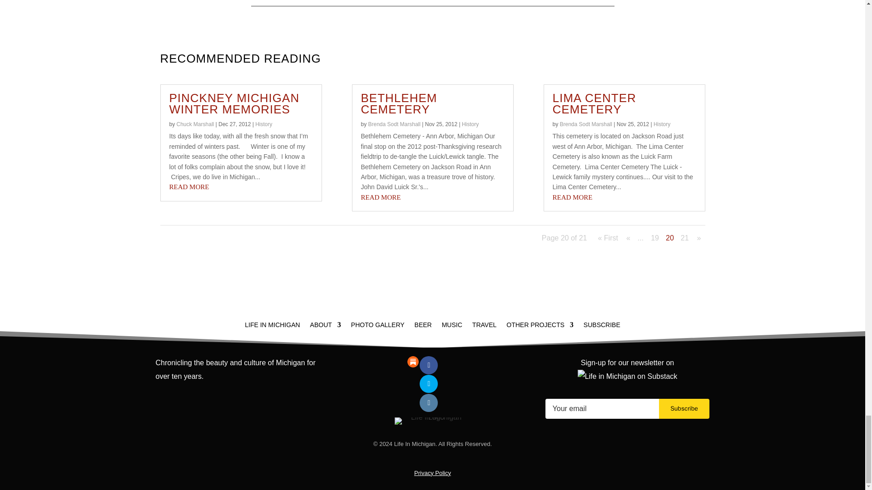  What do you see at coordinates (685, 238) in the screenshot?
I see `Page 21` at bounding box center [685, 238].